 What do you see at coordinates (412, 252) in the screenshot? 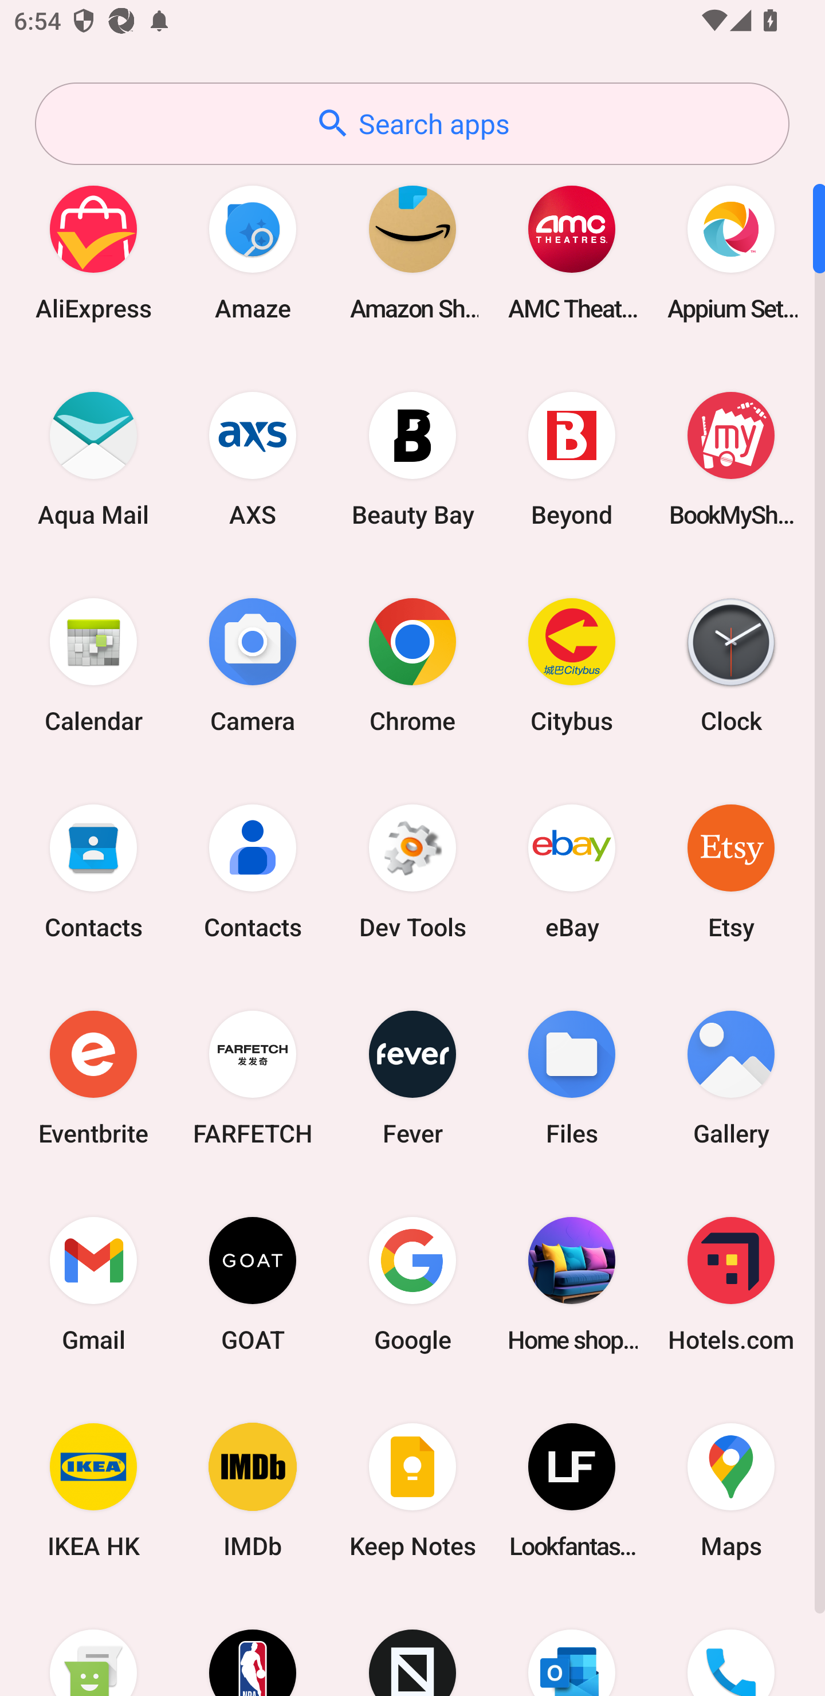
I see `Amazon Shopping` at bounding box center [412, 252].